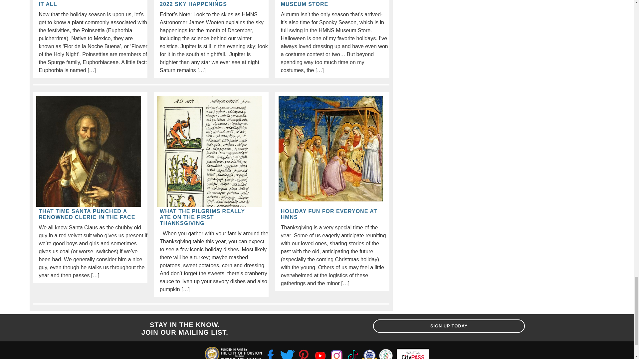 This screenshot has width=639, height=359. Describe the element at coordinates (208, 217) in the screenshot. I see `WHAT THE PILGRIMS REALLY ATE ON THE FIRST THANKSGIVING` at that location.